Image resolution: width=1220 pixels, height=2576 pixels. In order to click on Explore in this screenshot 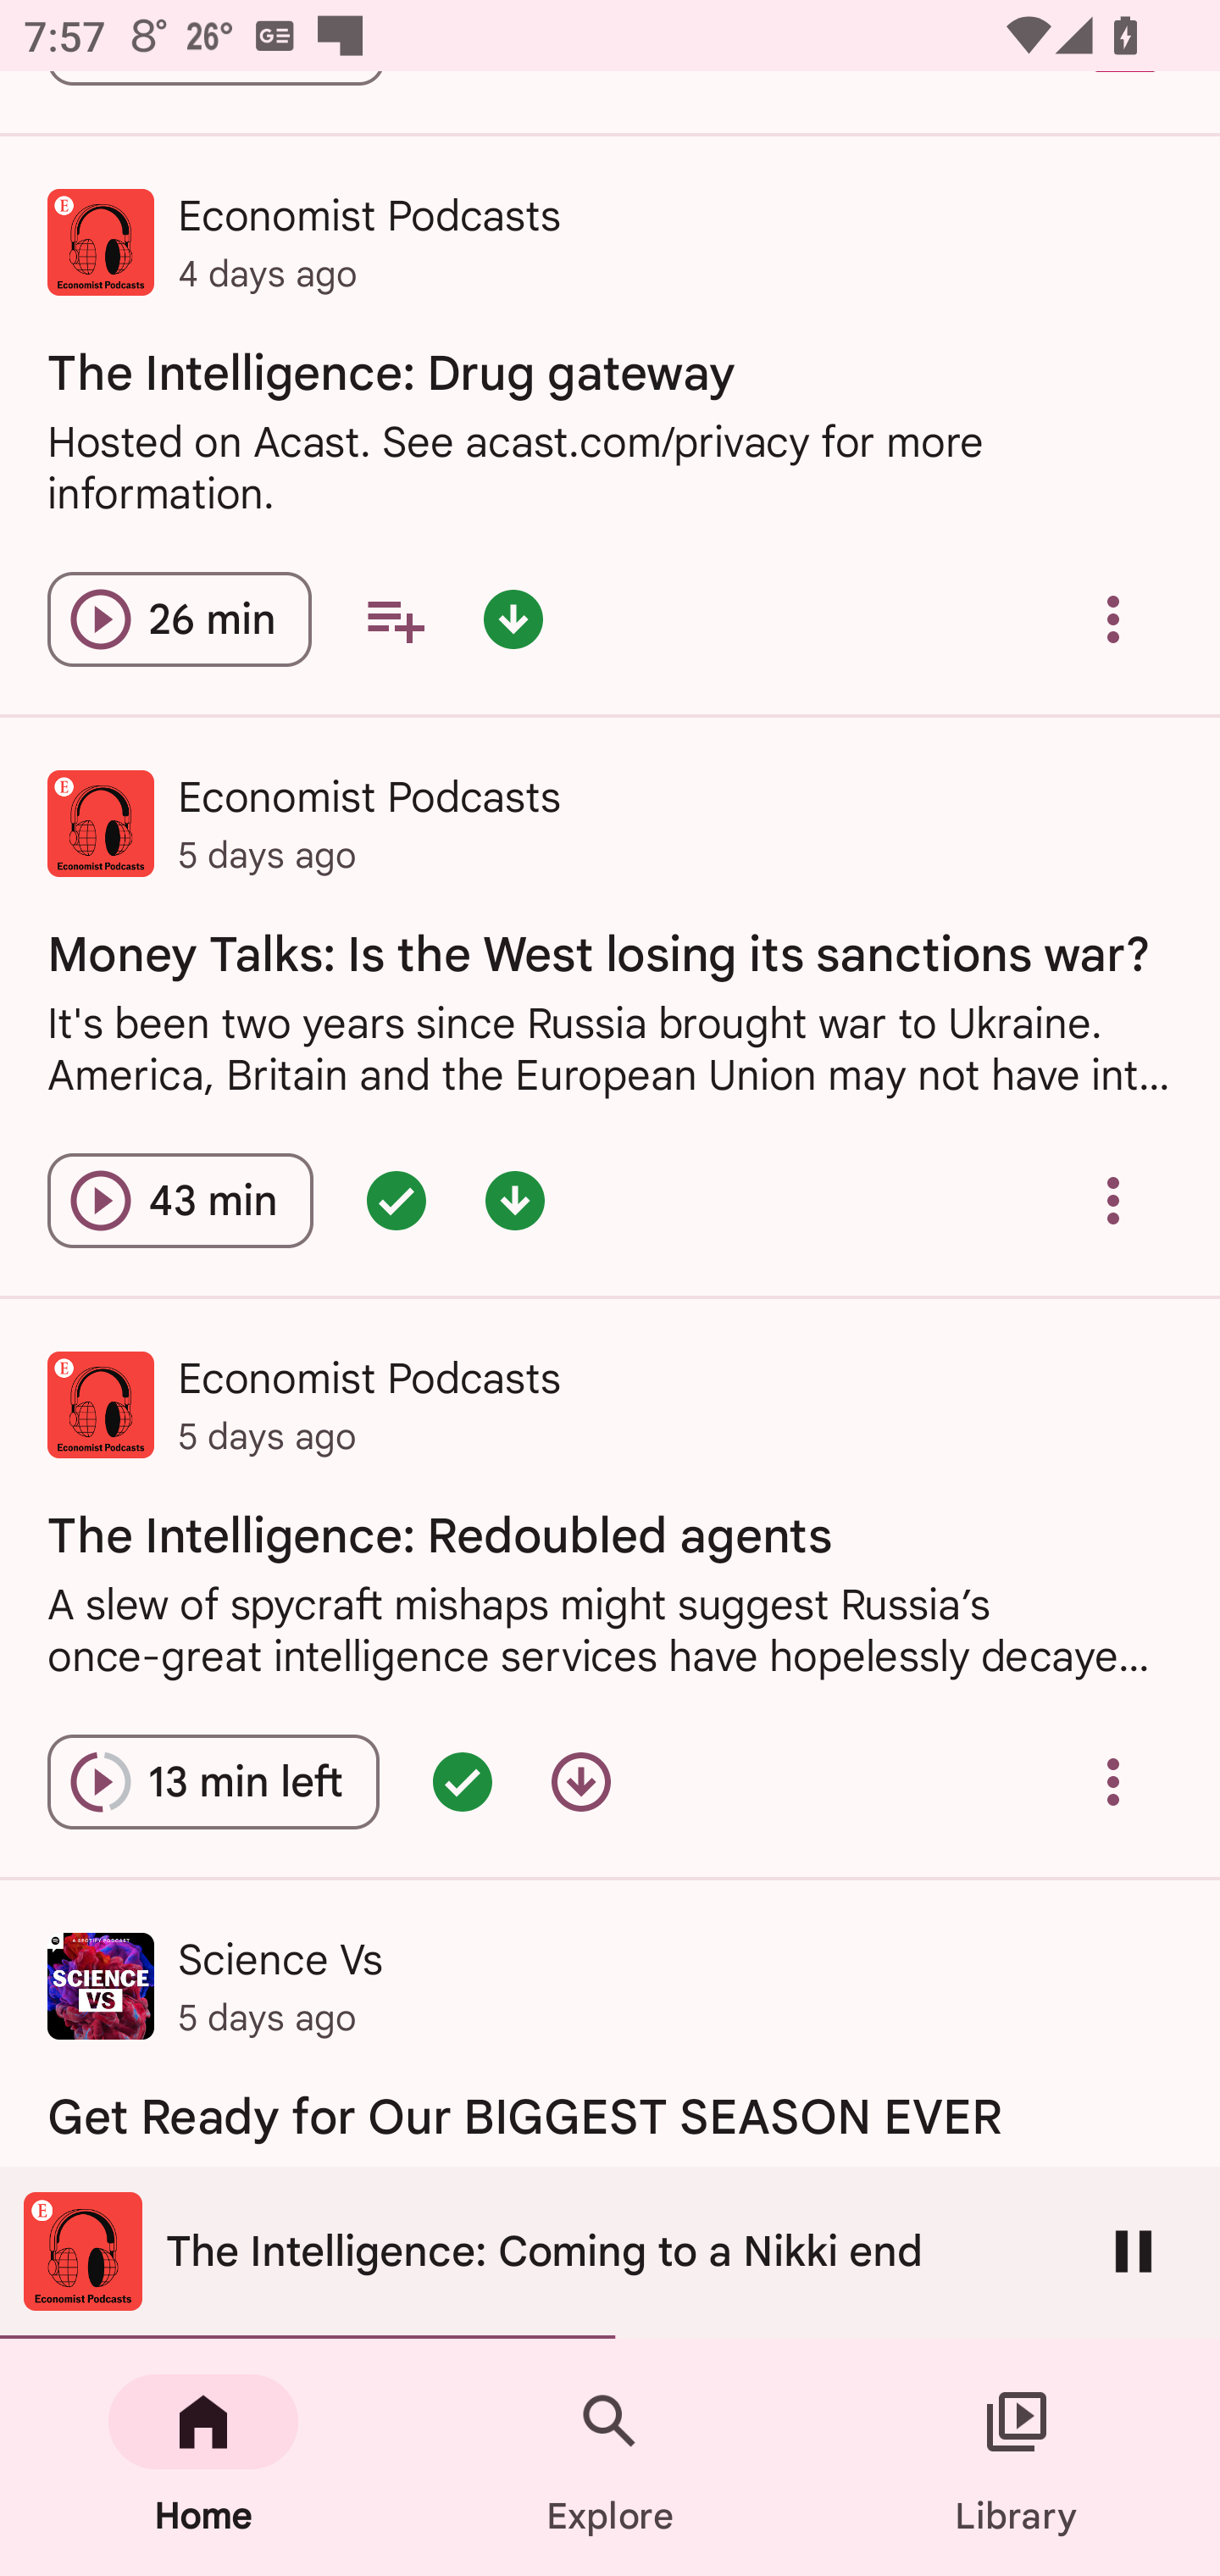, I will do `click(610, 2457)`.